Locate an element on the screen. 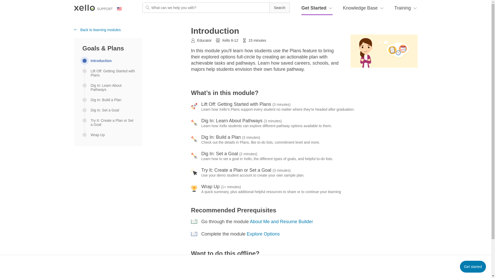  Search is located at coordinates (279, 7).